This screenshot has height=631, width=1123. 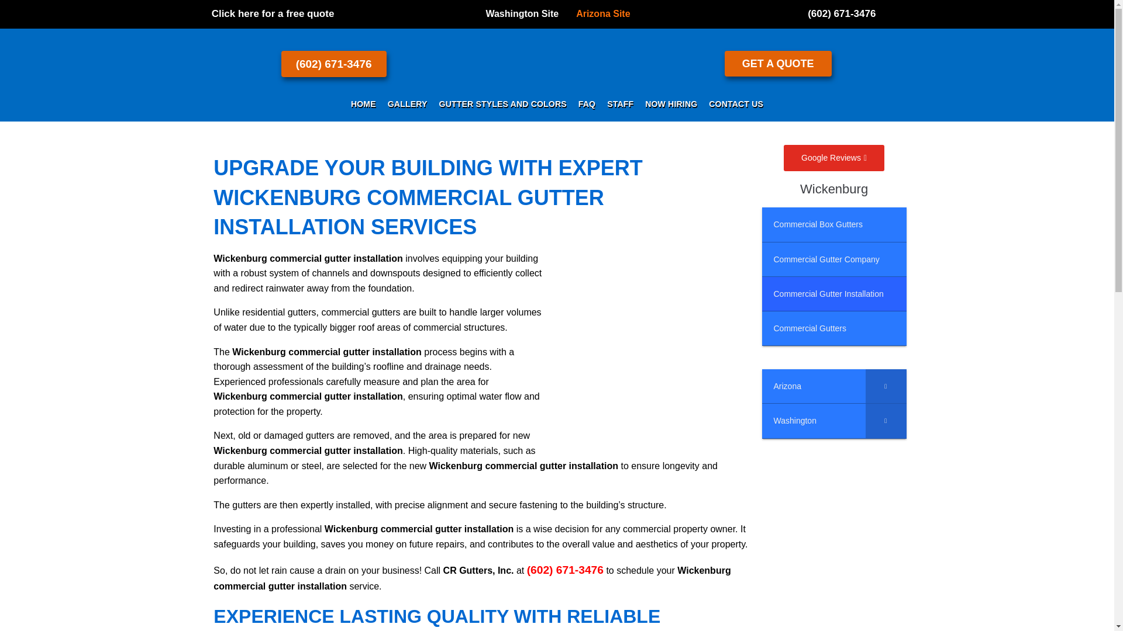 I want to click on Click here for a free quote, so click(x=273, y=13).